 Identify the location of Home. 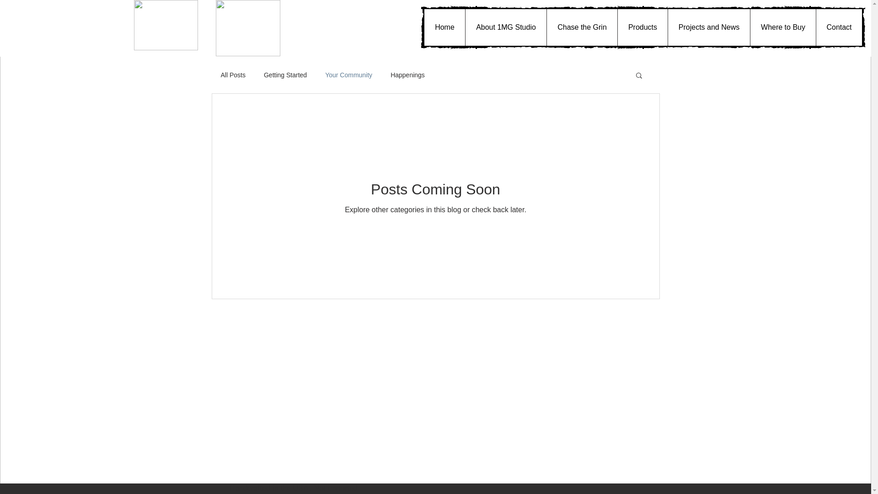
(444, 27).